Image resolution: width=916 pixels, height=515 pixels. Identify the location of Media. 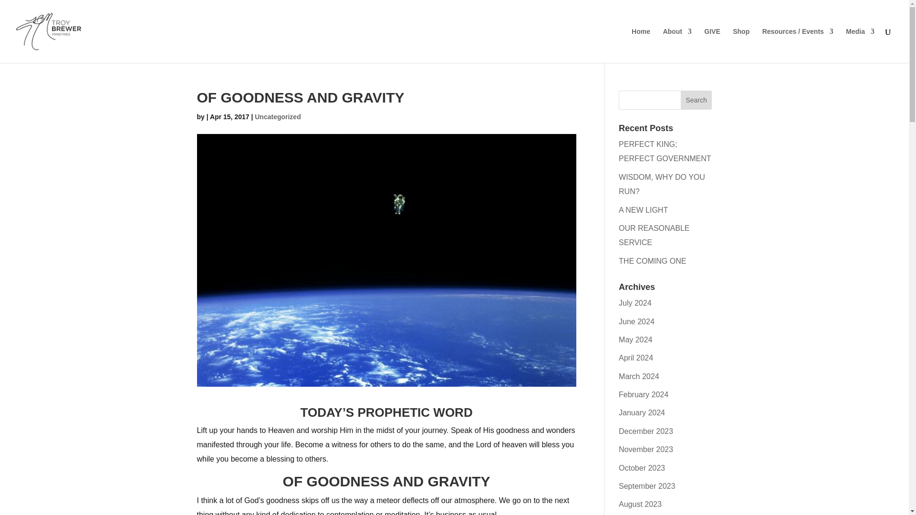
(860, 45).